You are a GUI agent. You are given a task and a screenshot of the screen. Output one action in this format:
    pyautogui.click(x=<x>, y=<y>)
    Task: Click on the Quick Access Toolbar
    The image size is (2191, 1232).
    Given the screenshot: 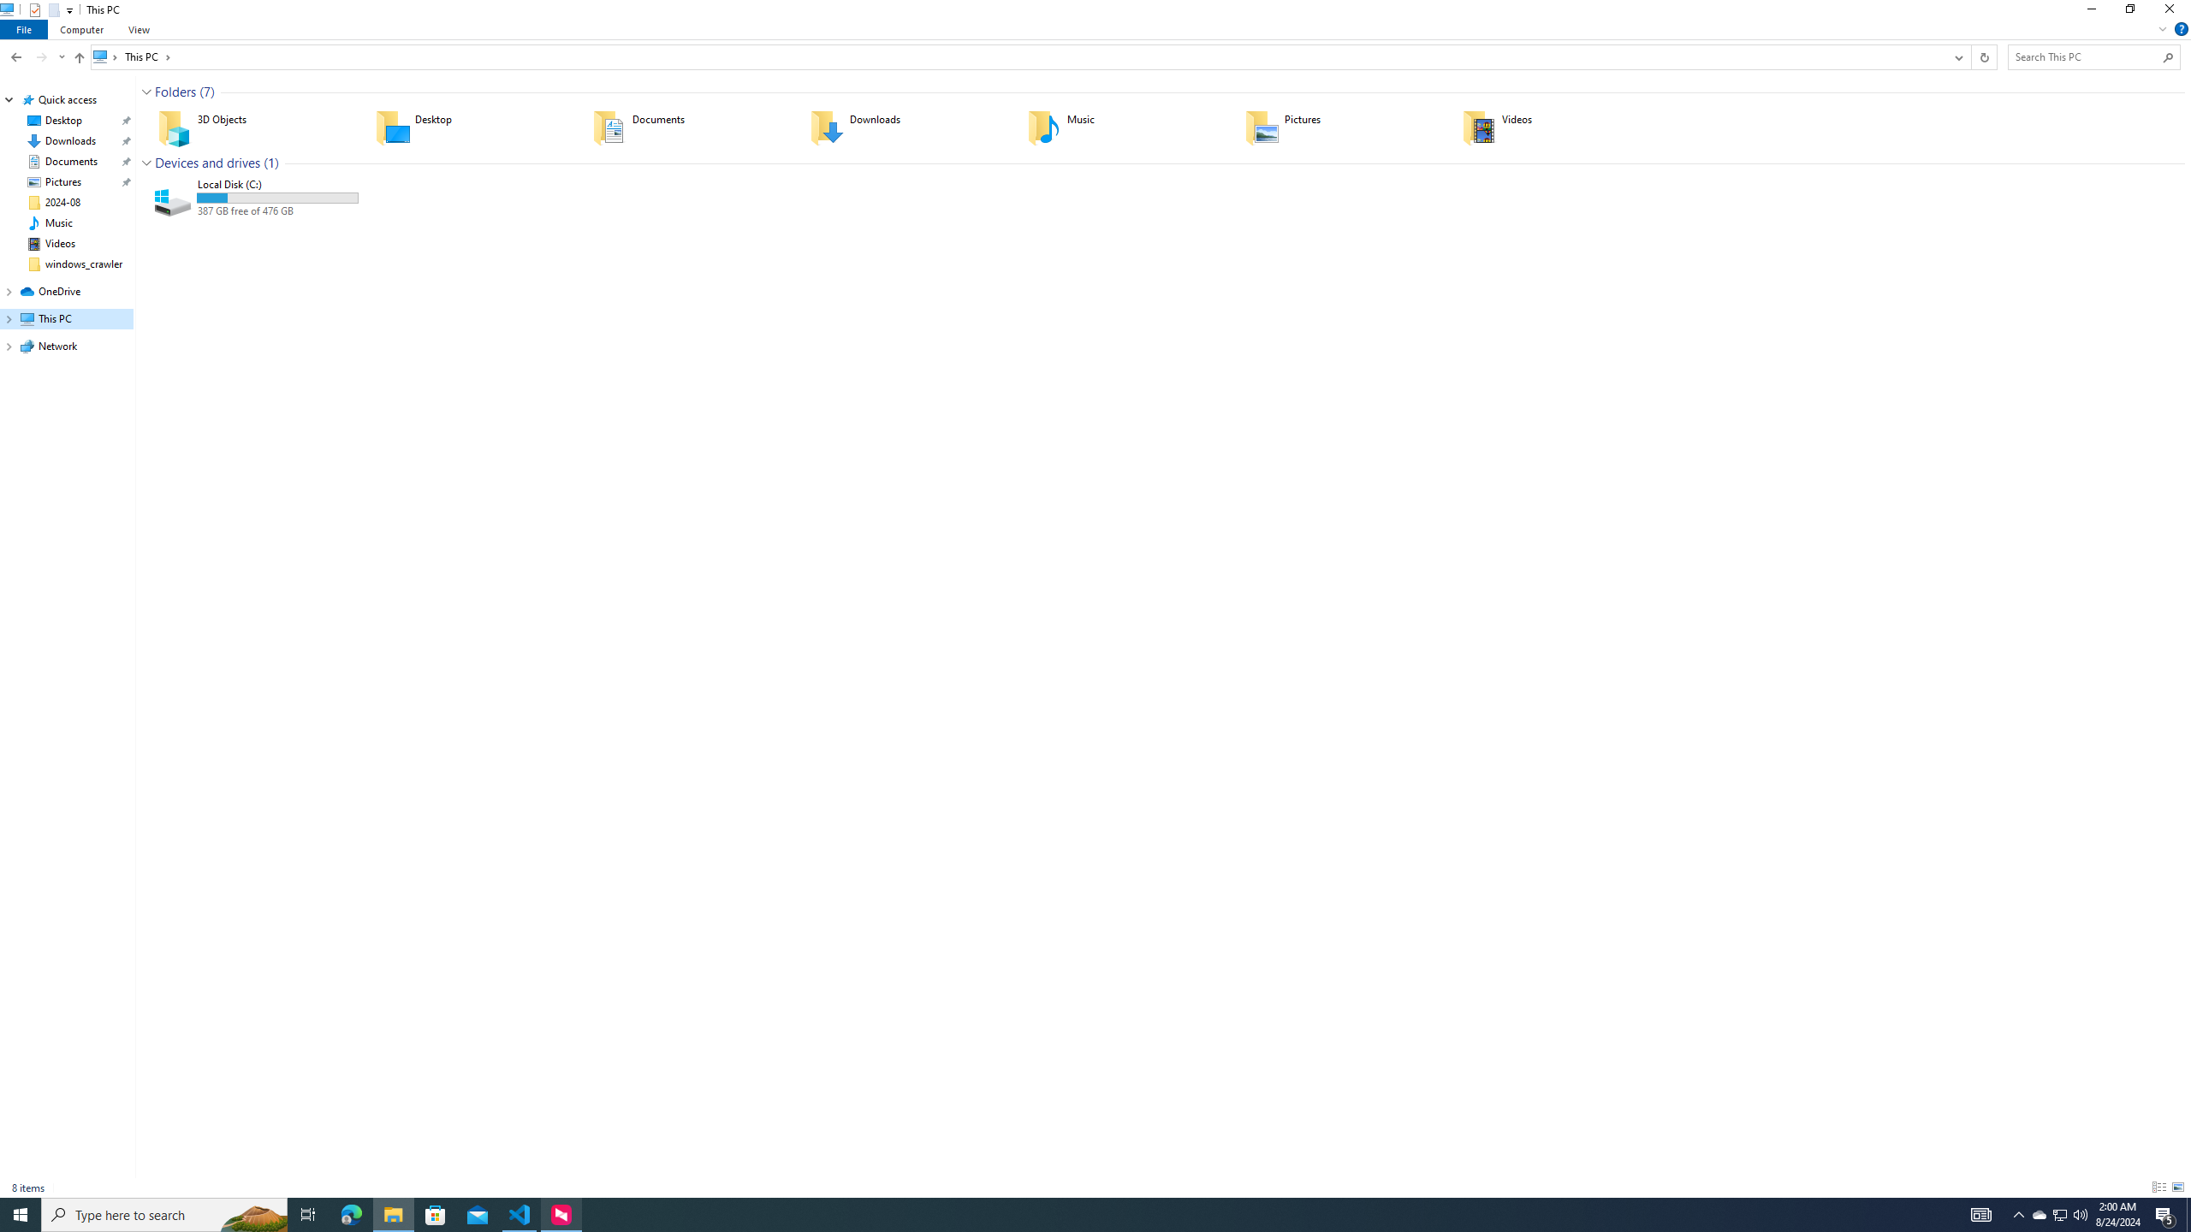 What is the action you would take?
    pyautogui.click(x=45, y=10)
    